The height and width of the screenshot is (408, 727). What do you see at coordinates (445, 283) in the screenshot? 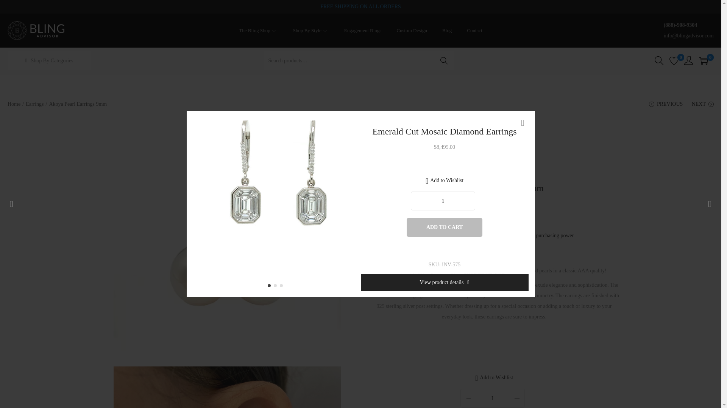
I see `View product details` at bounding box center [445, 283].